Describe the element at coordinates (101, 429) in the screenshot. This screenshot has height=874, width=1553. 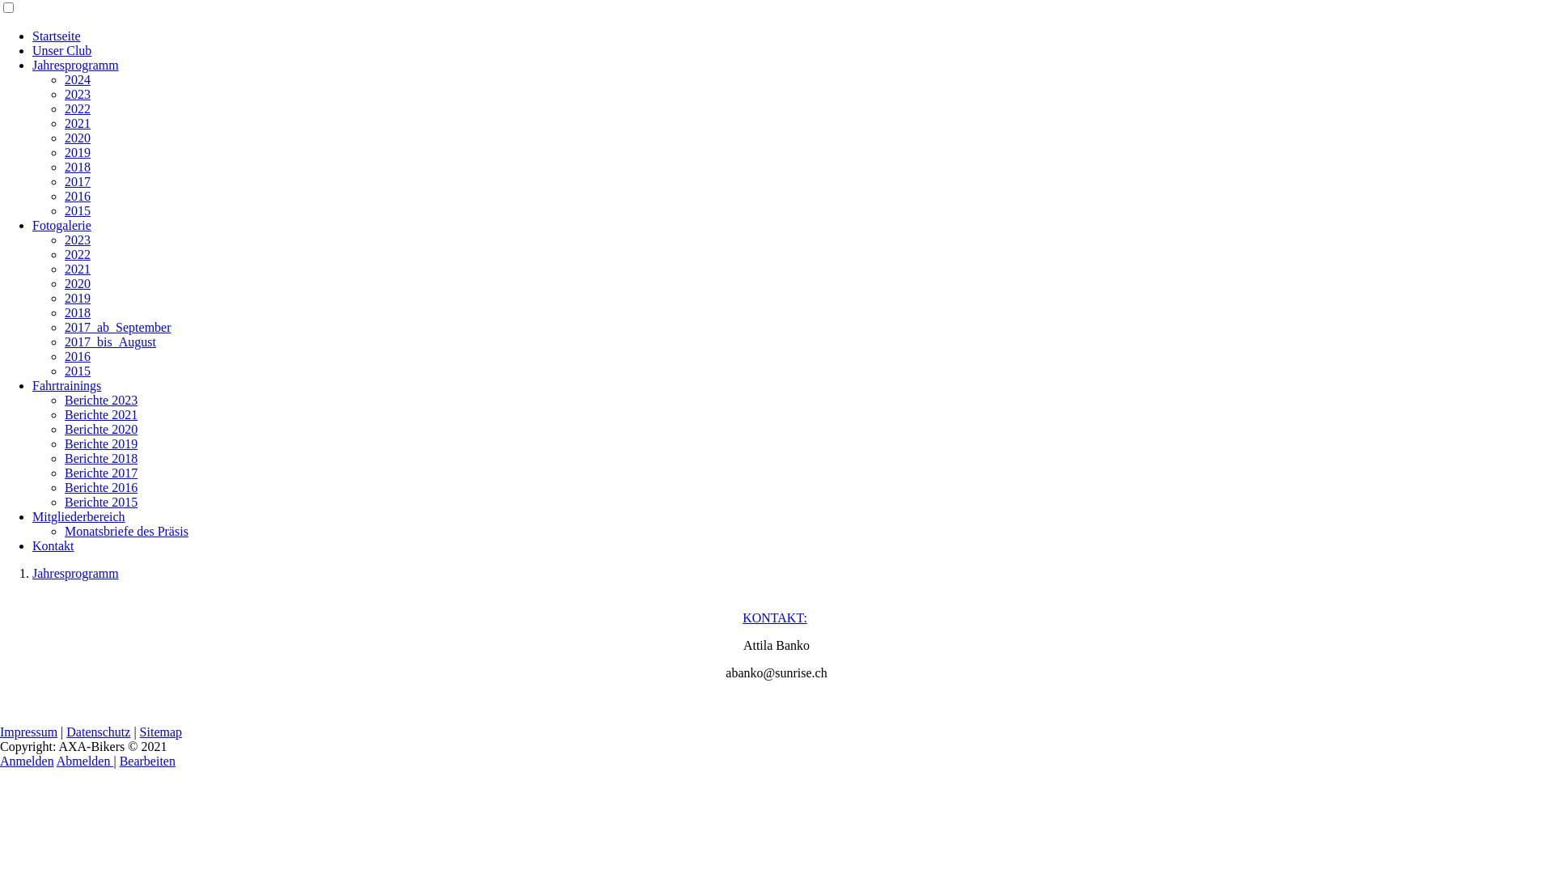
I see `Berichte 2020` at that location.